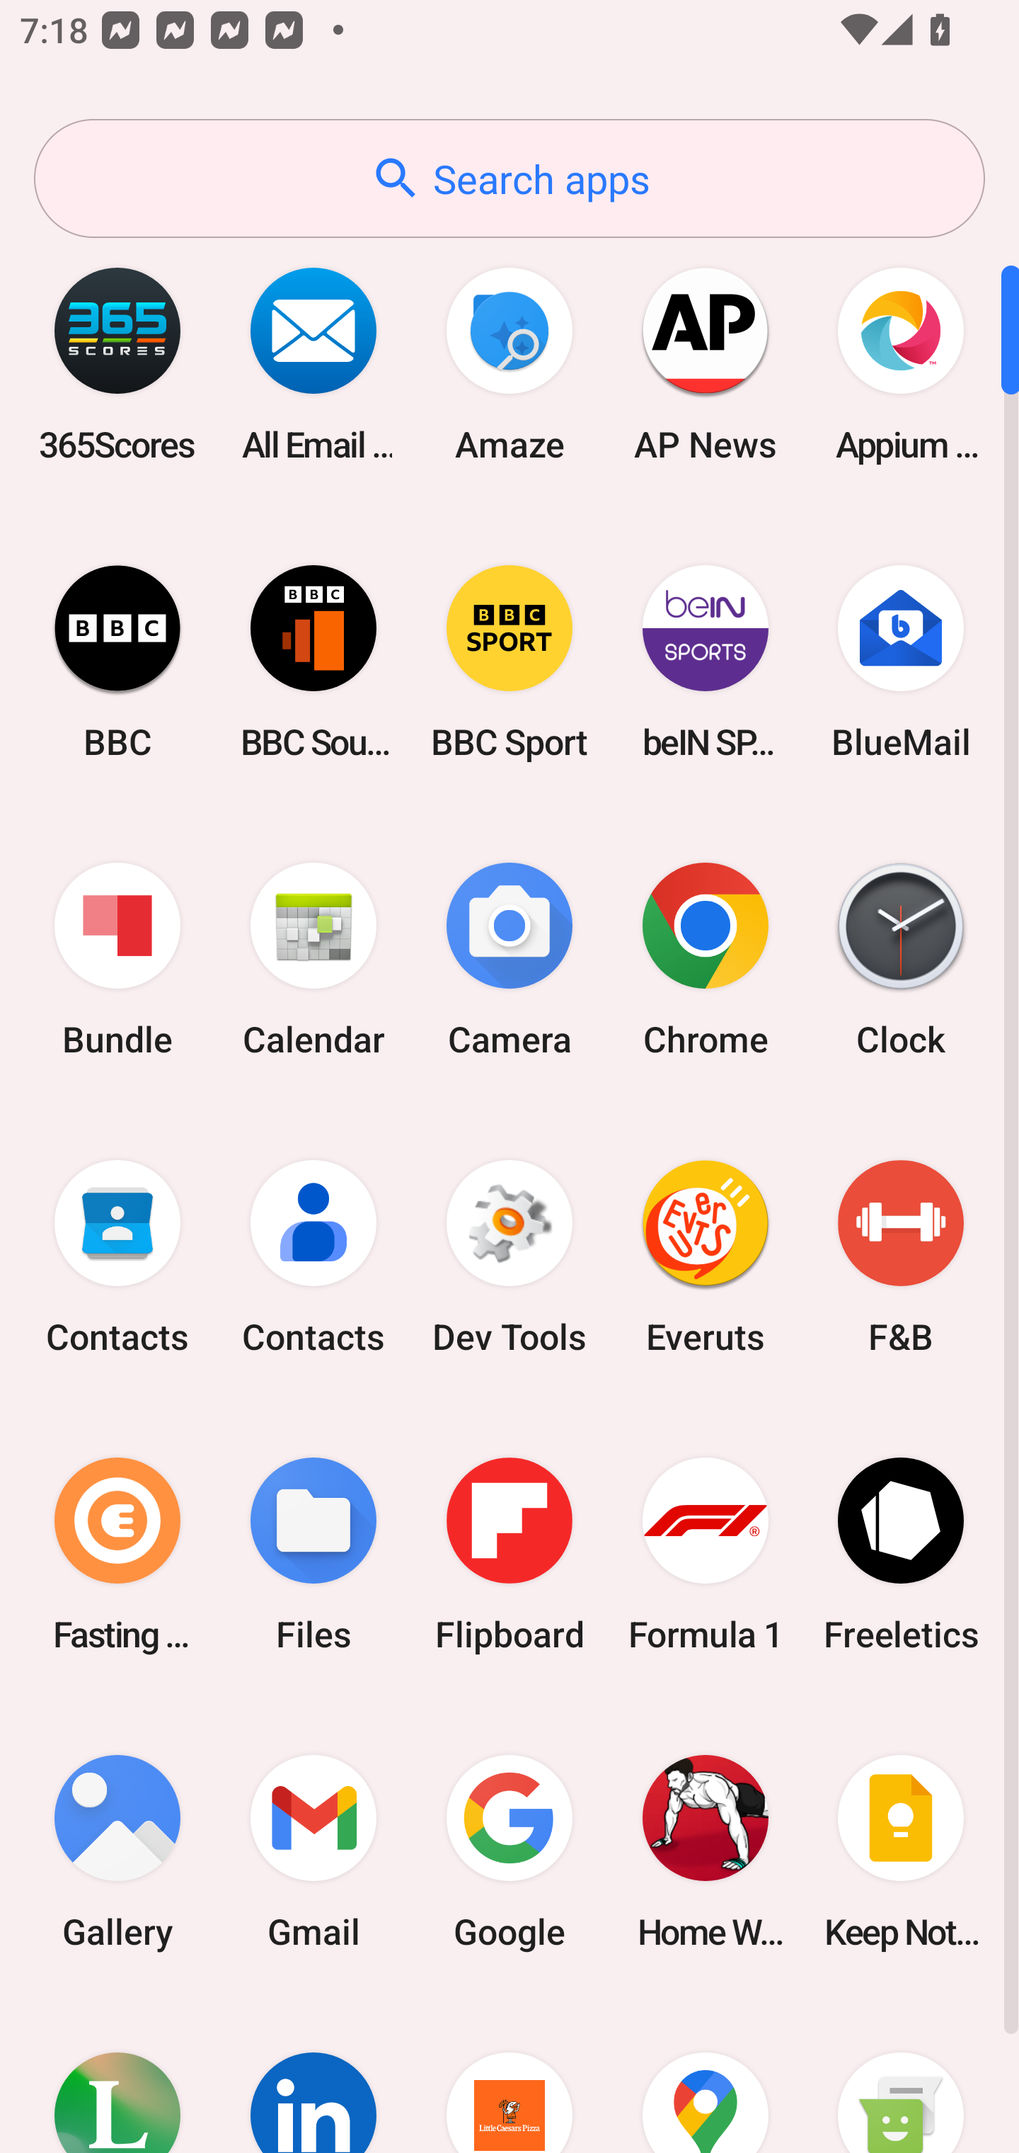  What do you see at coordinates (705, 1257) in the screenshot?
I see `Everuts` at bounding box center [705, 1257].